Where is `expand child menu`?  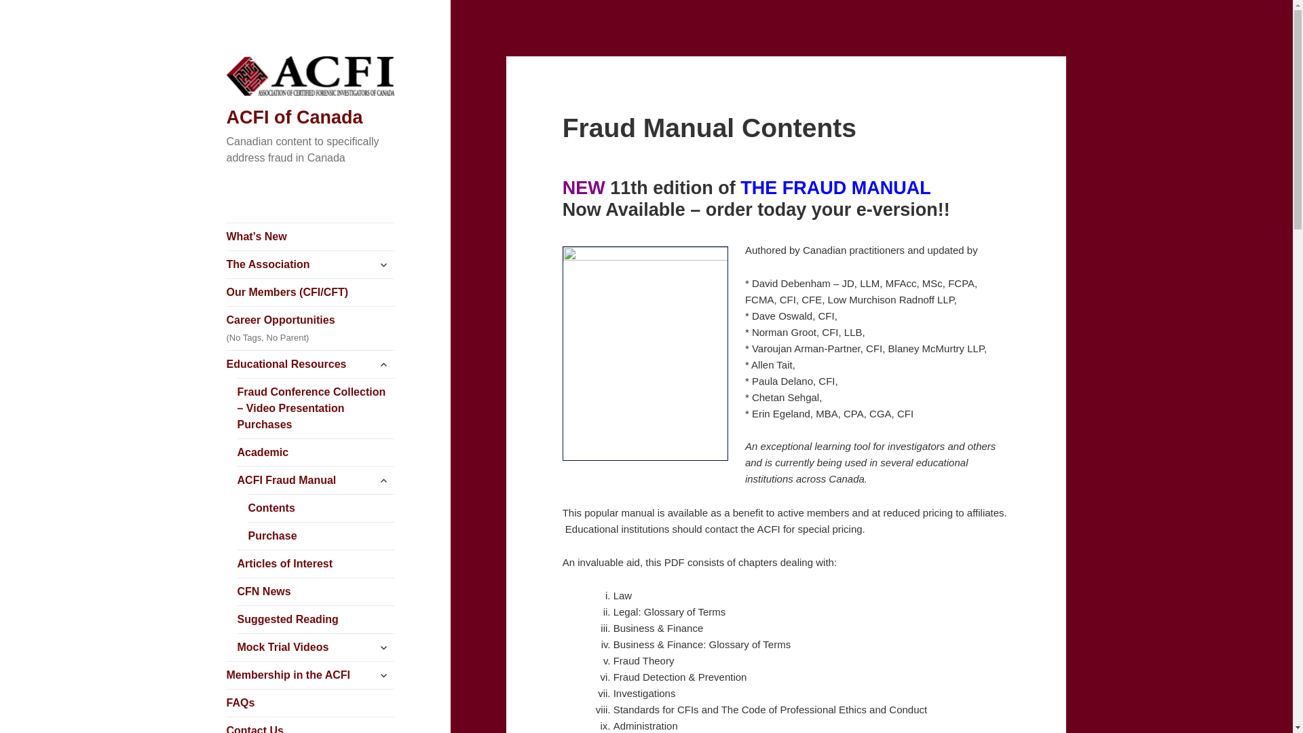
expand child menu is located at coordinates (383, 481).